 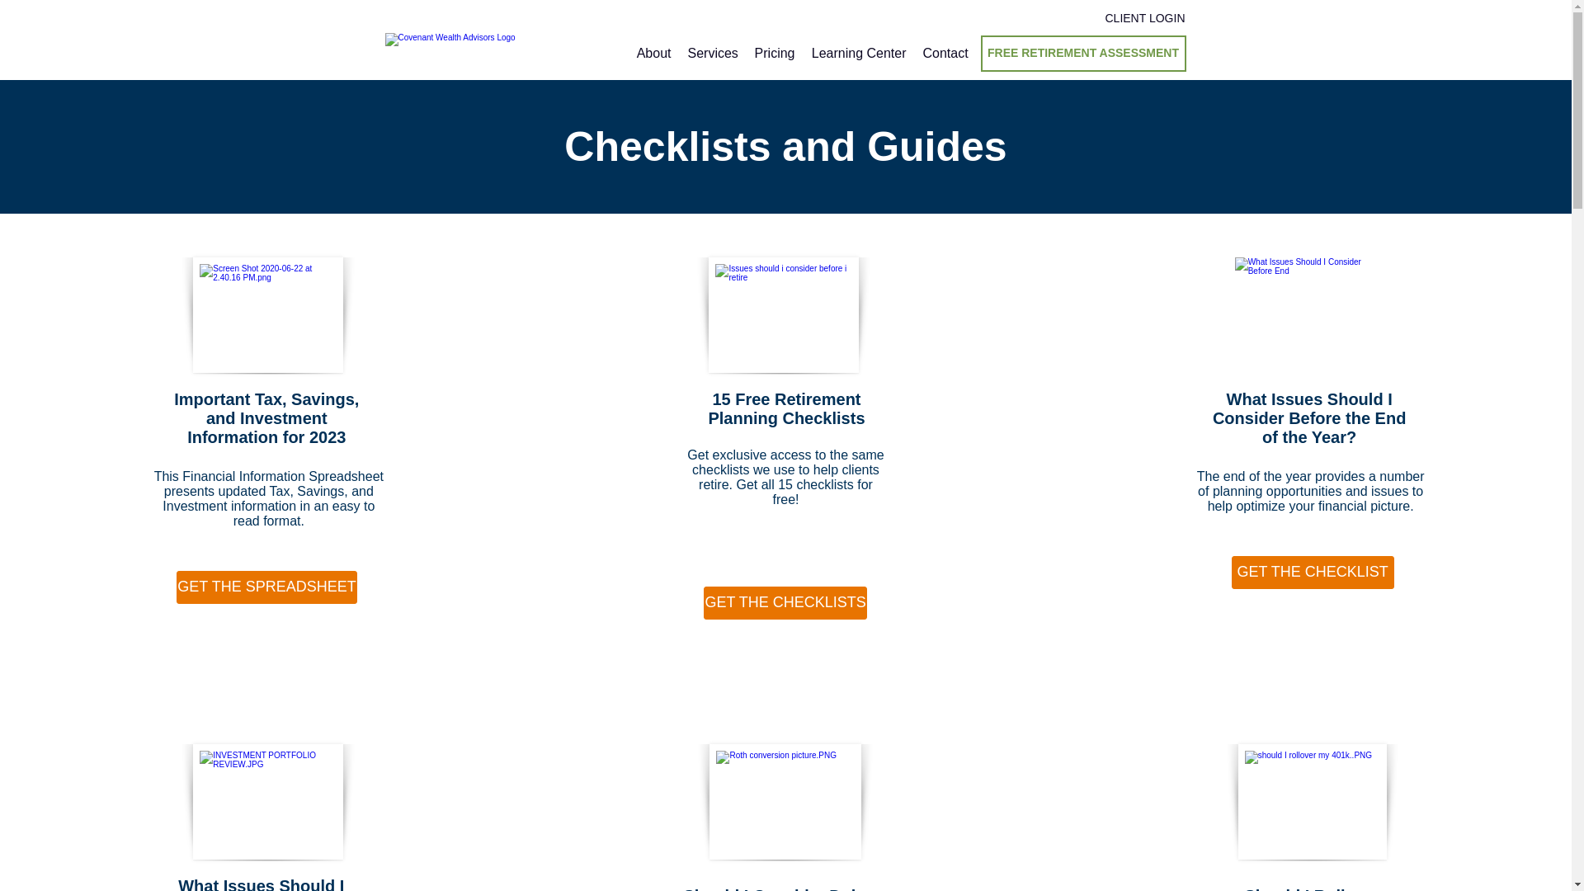 I want to click on GET THE CHECKLISTS, so click(x=785, y=602).